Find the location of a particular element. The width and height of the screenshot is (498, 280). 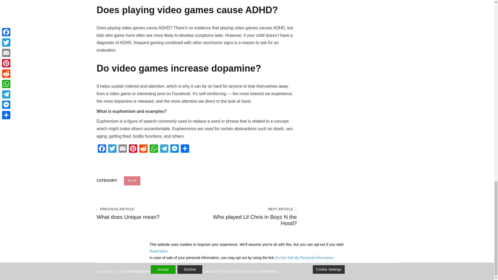

Messenger is located at coordinates (247, 217).